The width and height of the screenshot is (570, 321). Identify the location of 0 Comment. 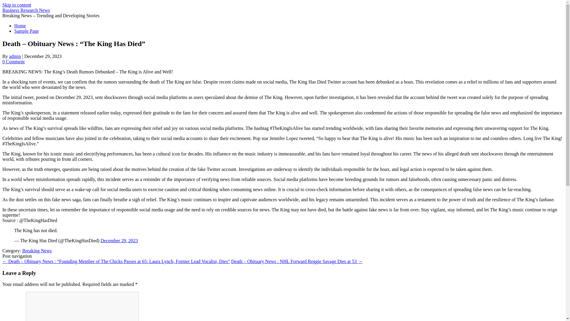
(13, 62).